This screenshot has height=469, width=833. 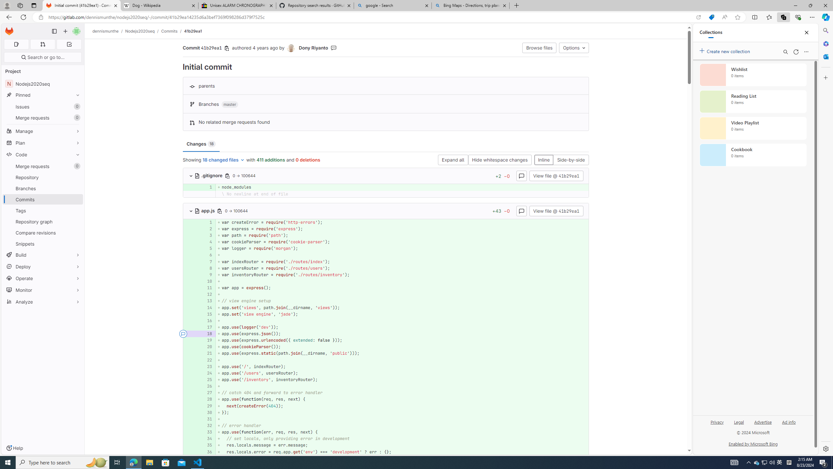 What do you see at coordinates (402, 242) in the screenshot?
I see `+ var cookieParser = require('cookie-parser'); ` at bounding box center [402, 242].